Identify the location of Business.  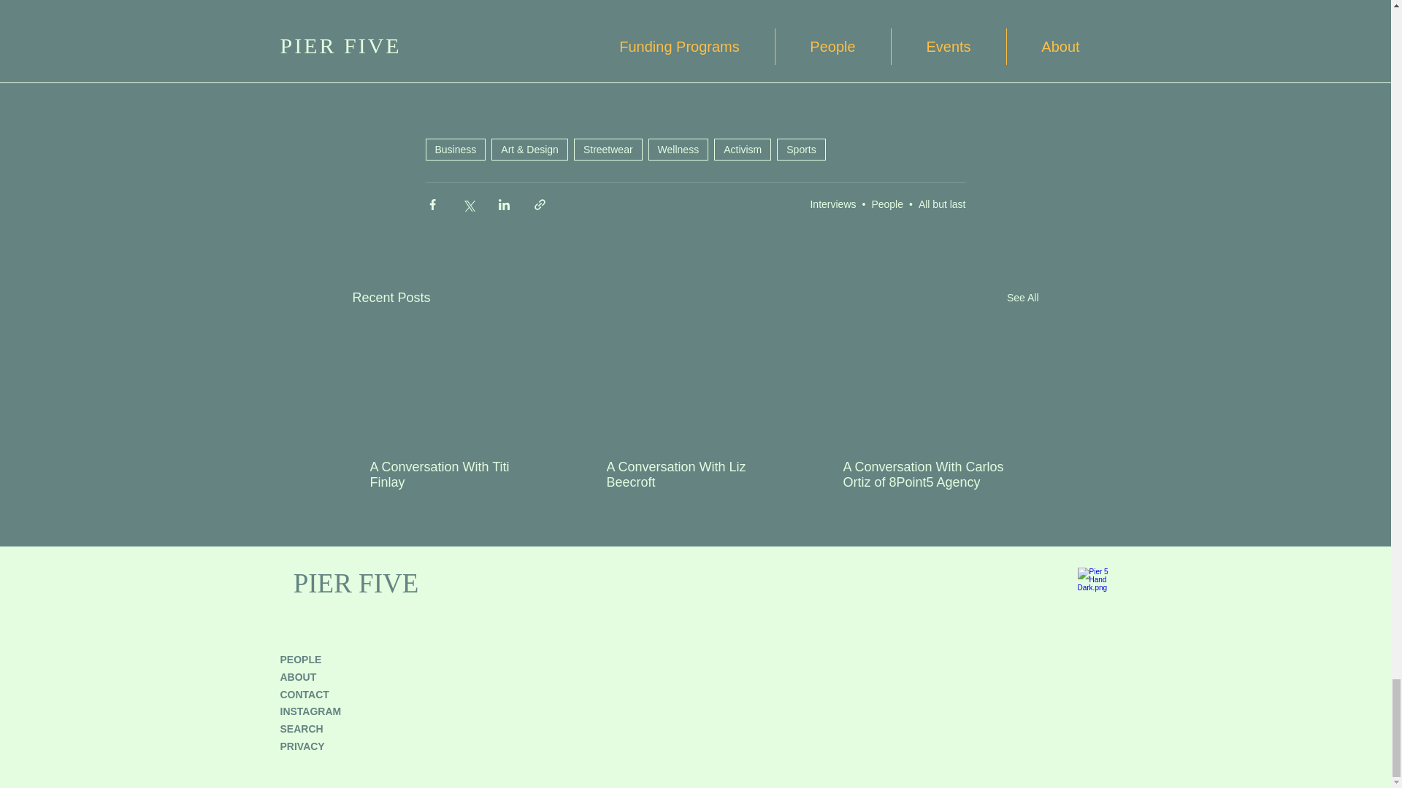
(454, 150).